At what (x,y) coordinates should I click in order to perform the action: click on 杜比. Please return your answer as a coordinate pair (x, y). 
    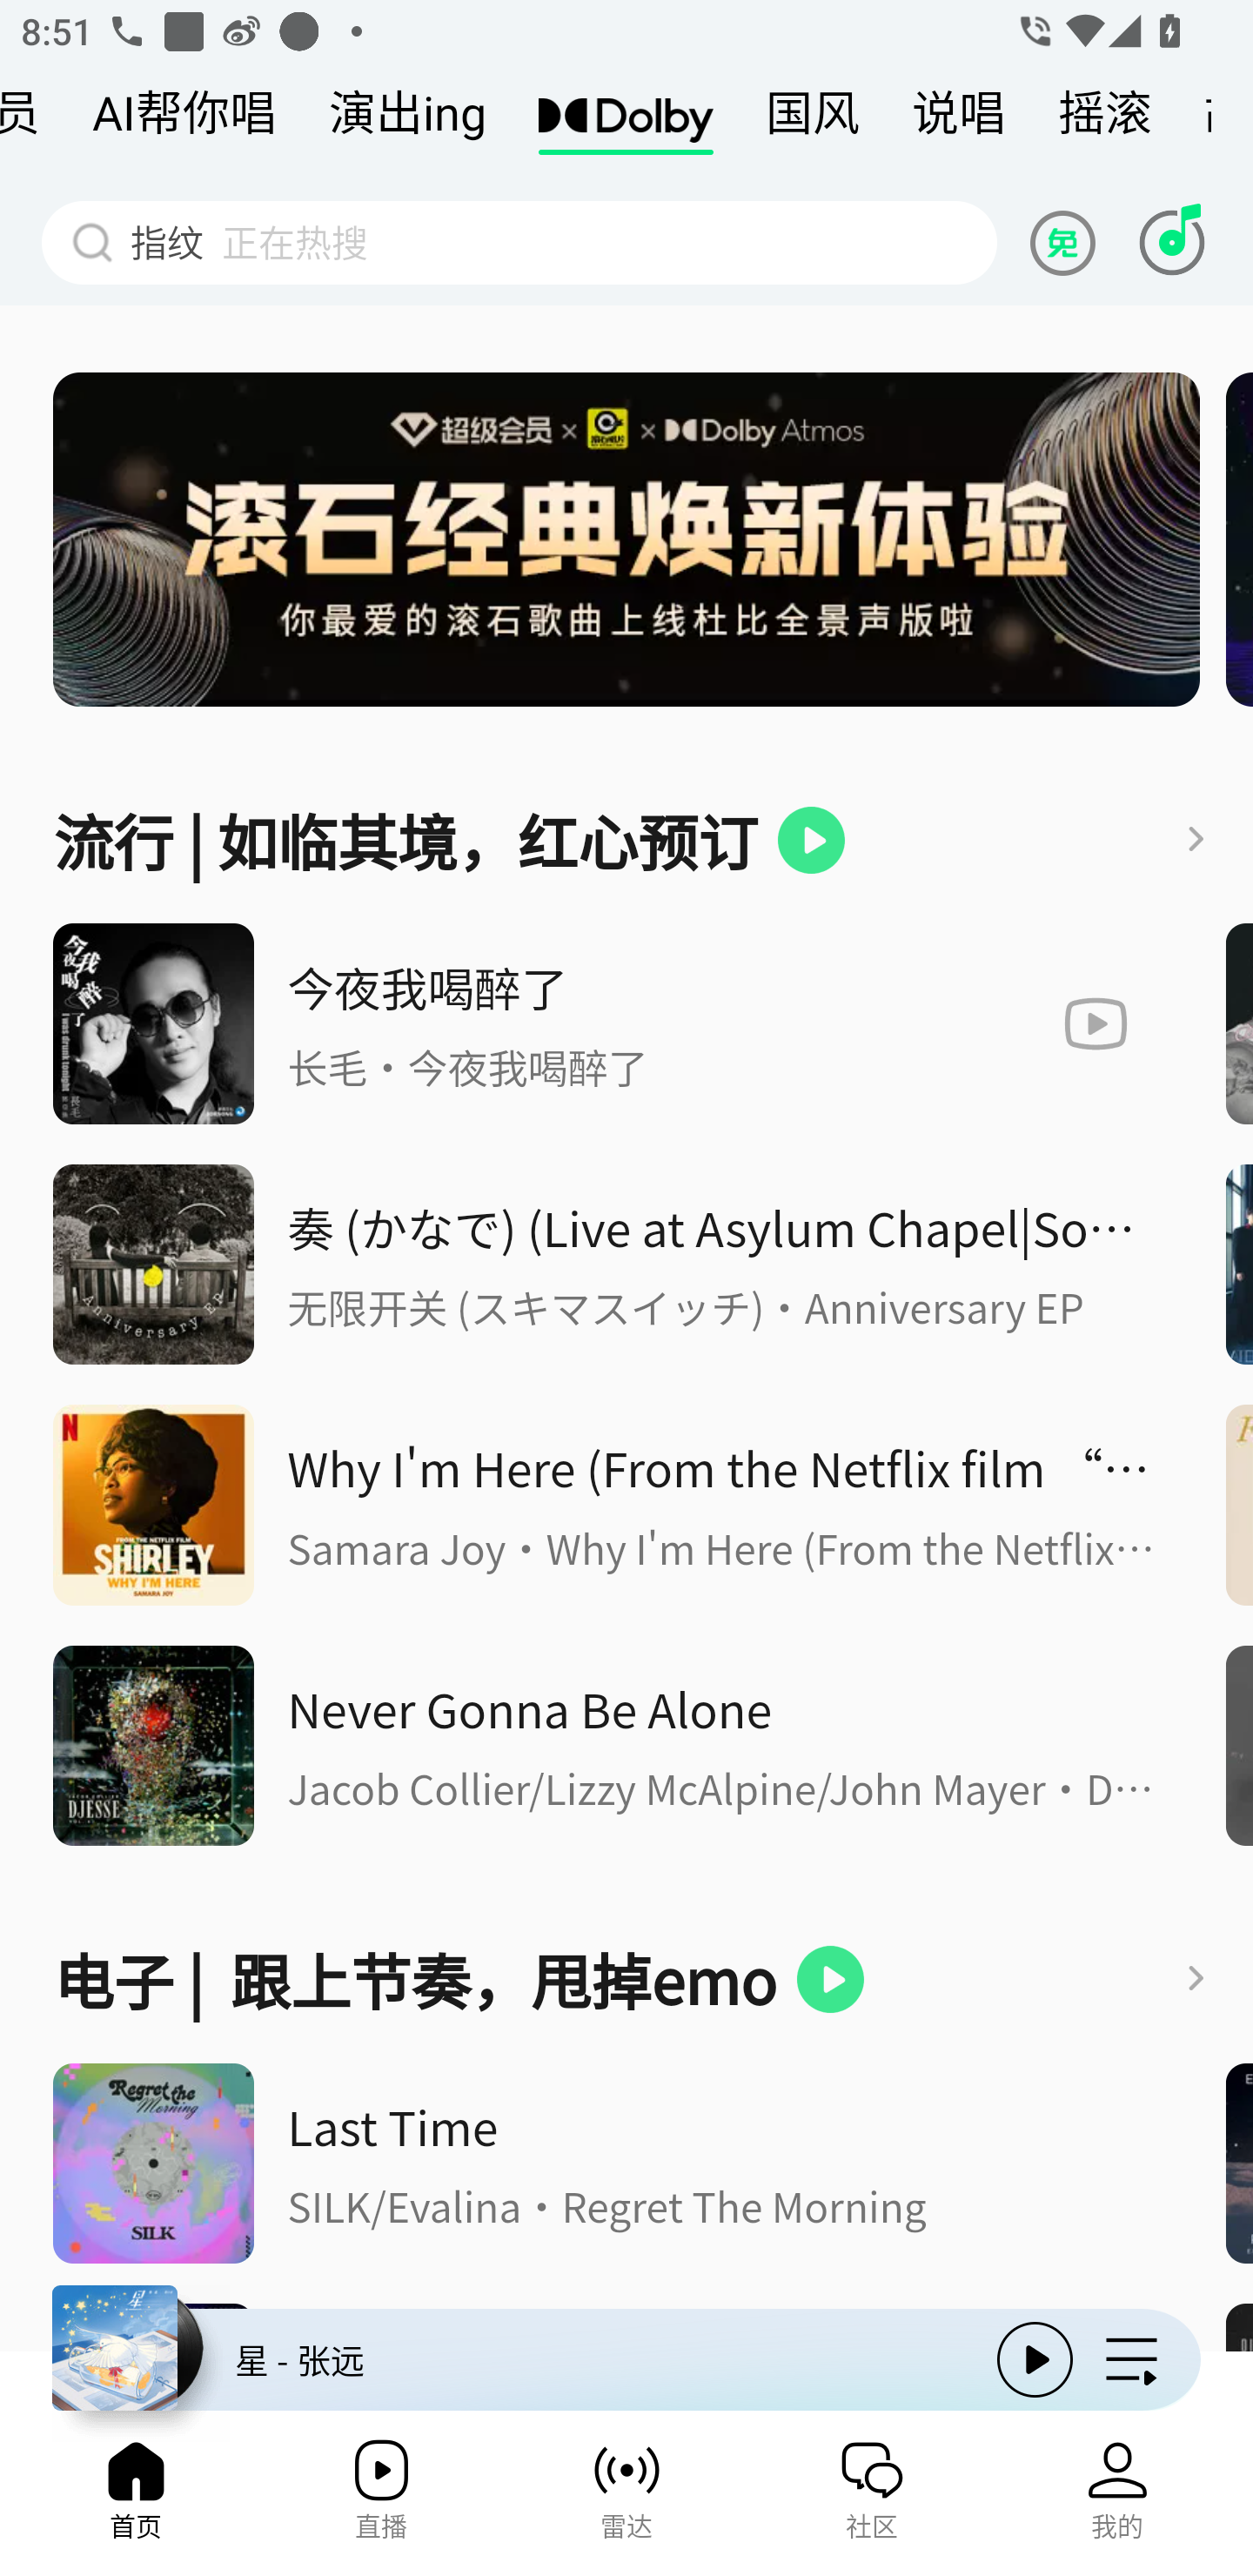
    Looking at the image, I should click on (625, 120).